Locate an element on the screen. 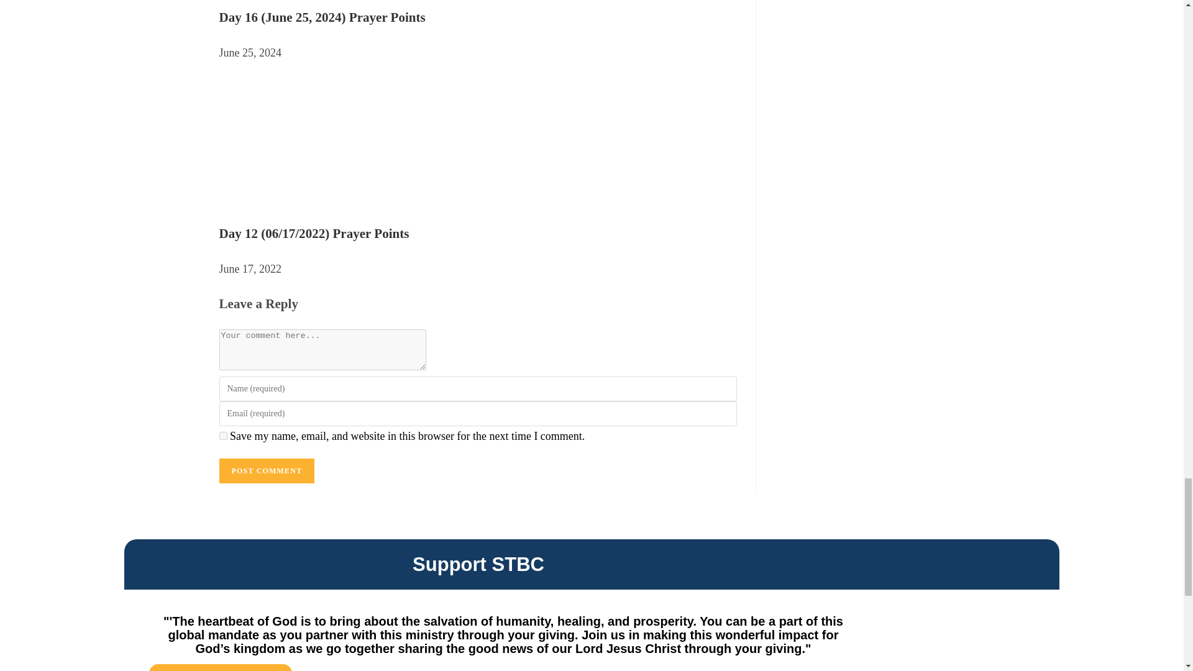 The image size is (1193, 671). yes is located at coordinates (222, 436).